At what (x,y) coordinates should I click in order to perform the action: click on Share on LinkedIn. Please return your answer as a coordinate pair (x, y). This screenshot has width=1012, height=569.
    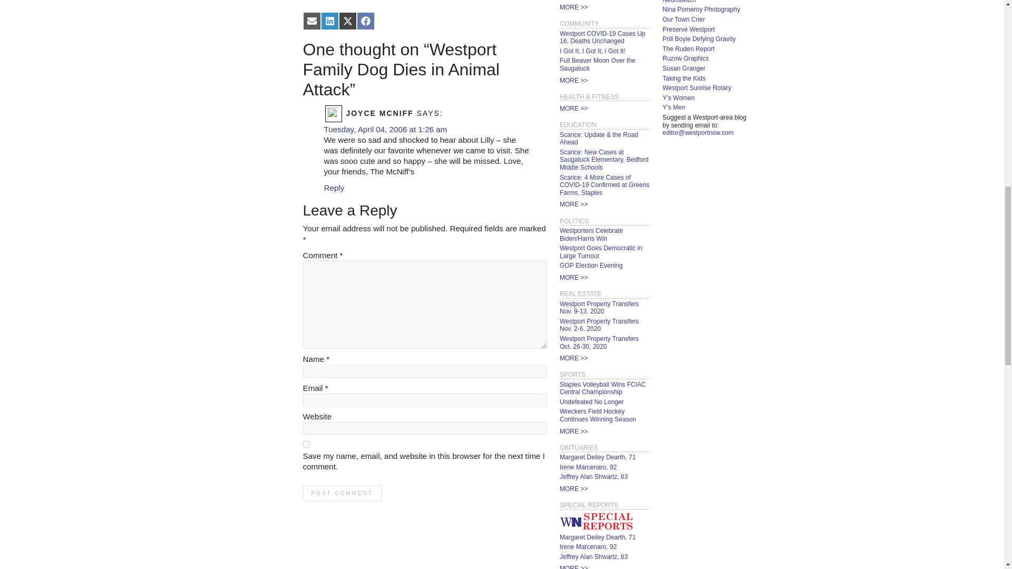
    Looking at the image, I should click on (329, 20).